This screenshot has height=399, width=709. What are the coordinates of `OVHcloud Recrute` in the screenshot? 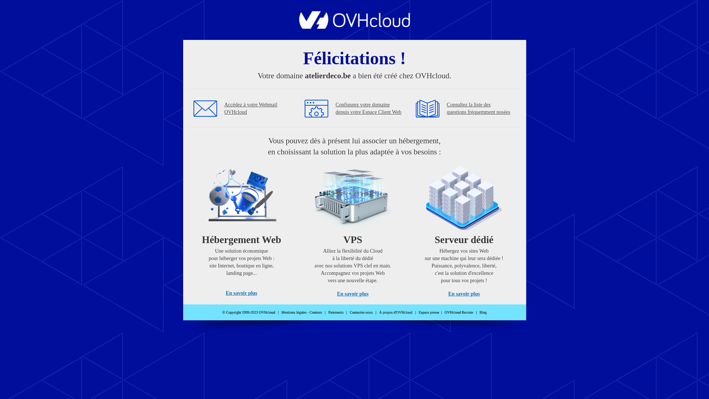 It's located at (459, 313).